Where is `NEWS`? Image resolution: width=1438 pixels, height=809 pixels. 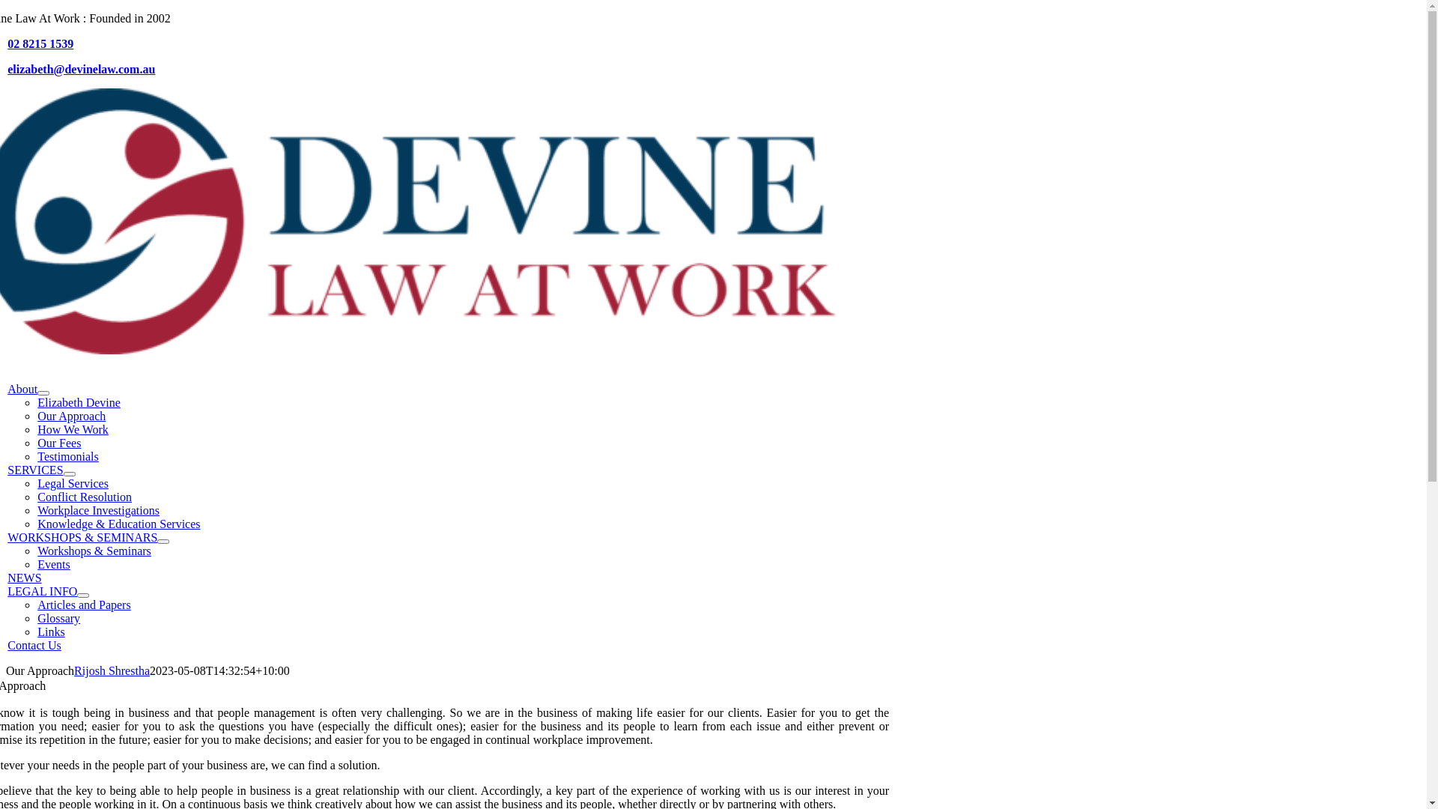
NEWS is located at coordinates (24, 578).